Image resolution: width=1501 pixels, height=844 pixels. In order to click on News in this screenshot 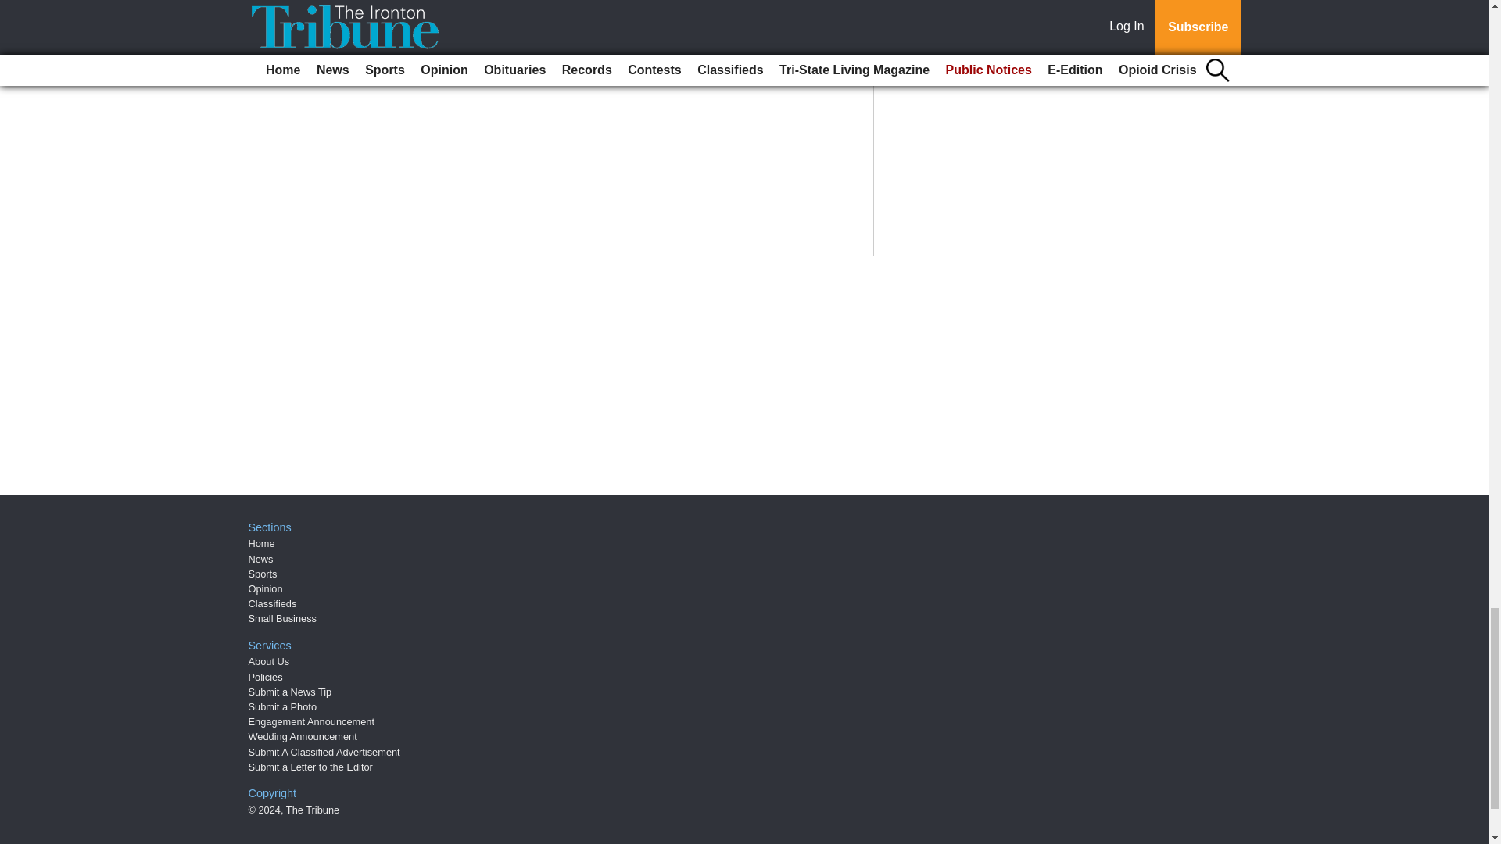, I will do `click(261, 559)`.